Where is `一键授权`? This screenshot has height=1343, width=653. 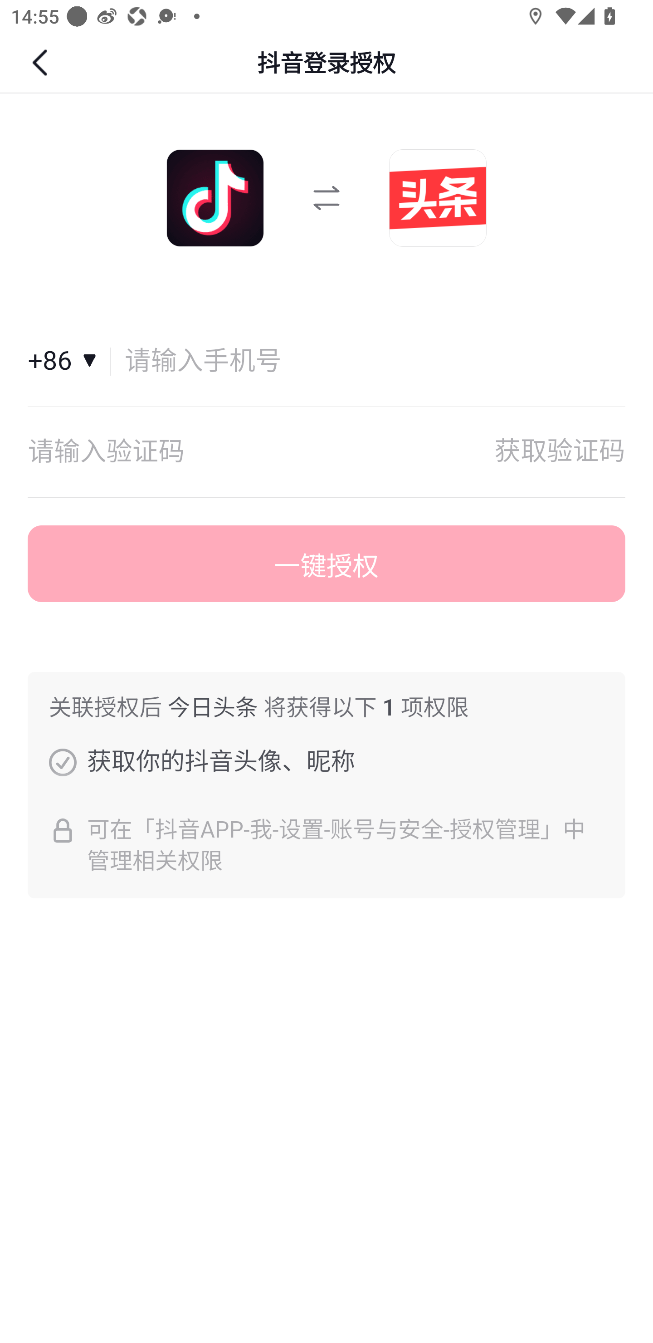 一键授权 is located at coordinates (326, 564).